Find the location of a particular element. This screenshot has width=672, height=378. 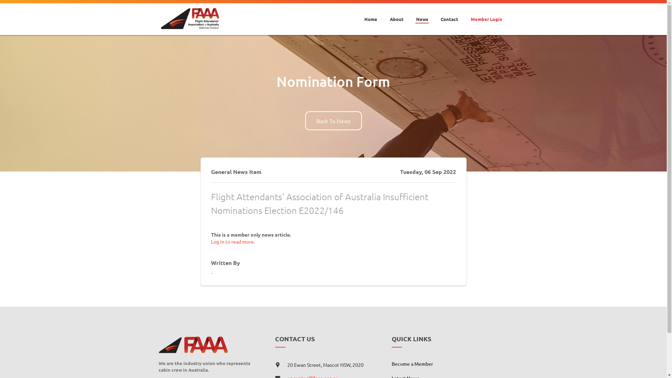

News is located at coordinates (422, 14).